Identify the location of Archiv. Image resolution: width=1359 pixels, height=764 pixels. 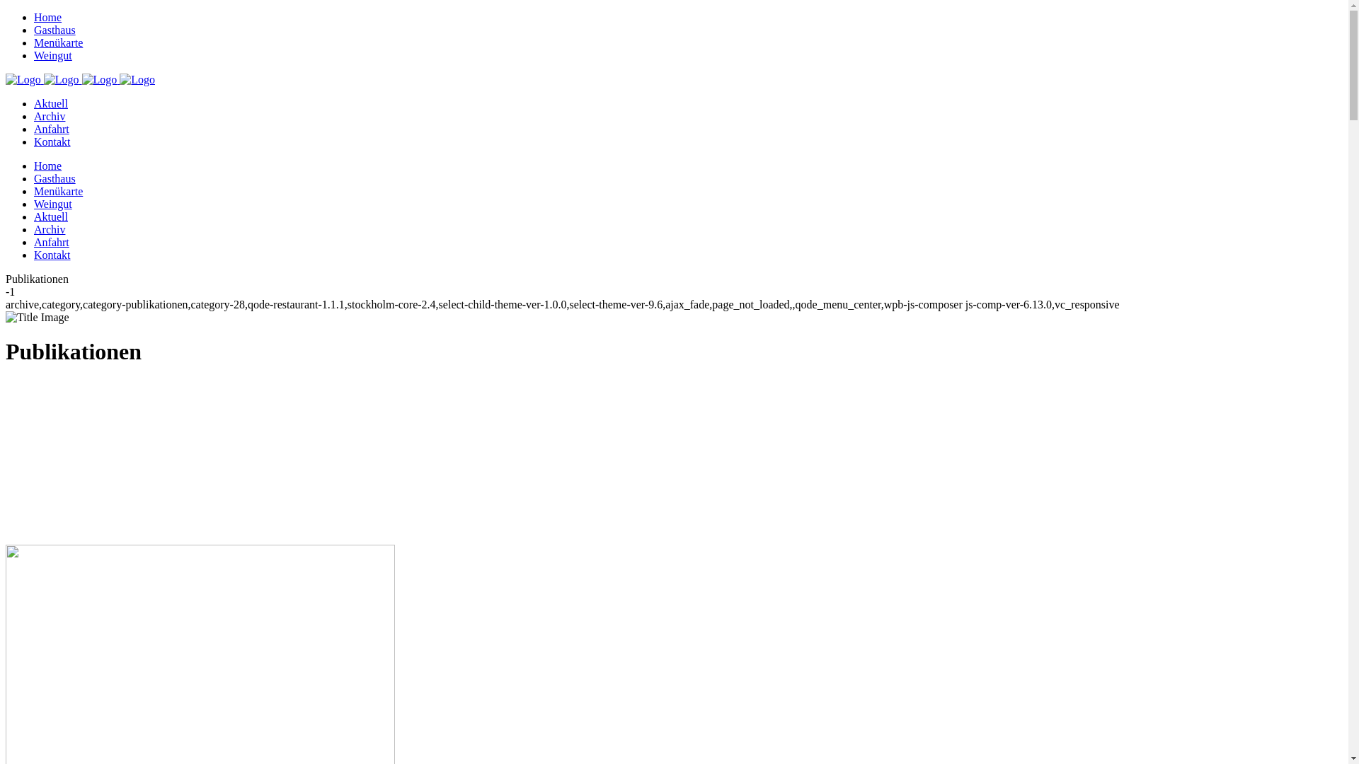
(50, 116).